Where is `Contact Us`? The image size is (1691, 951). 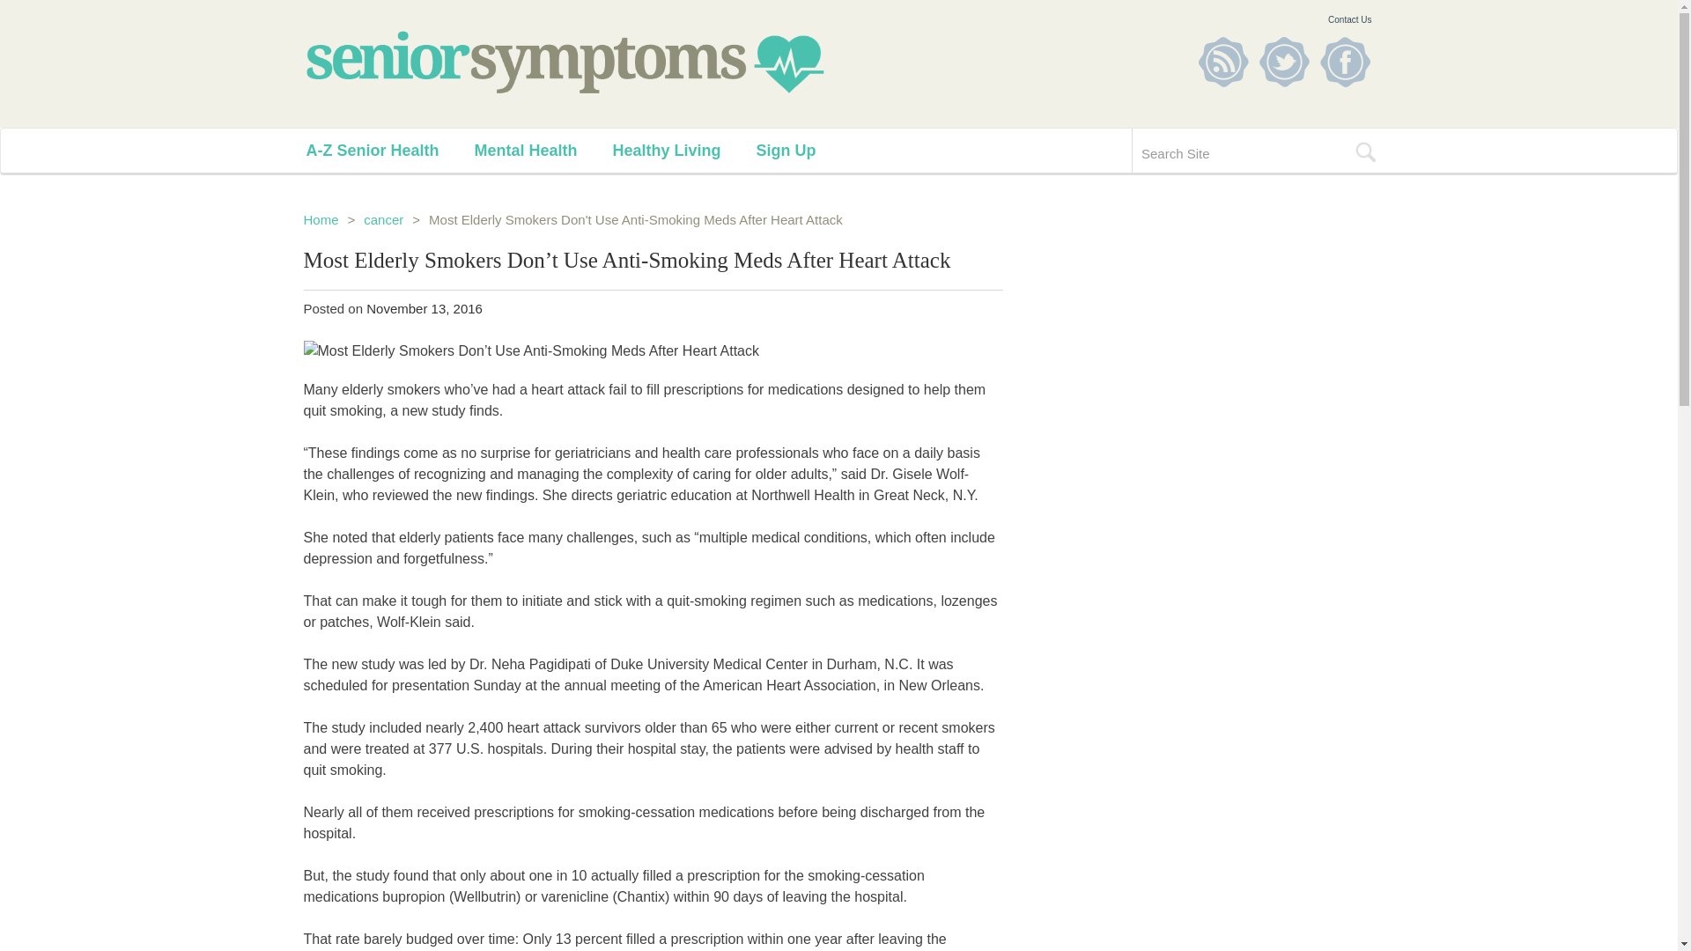
Contact Us is located at coordinates (1349, 19).